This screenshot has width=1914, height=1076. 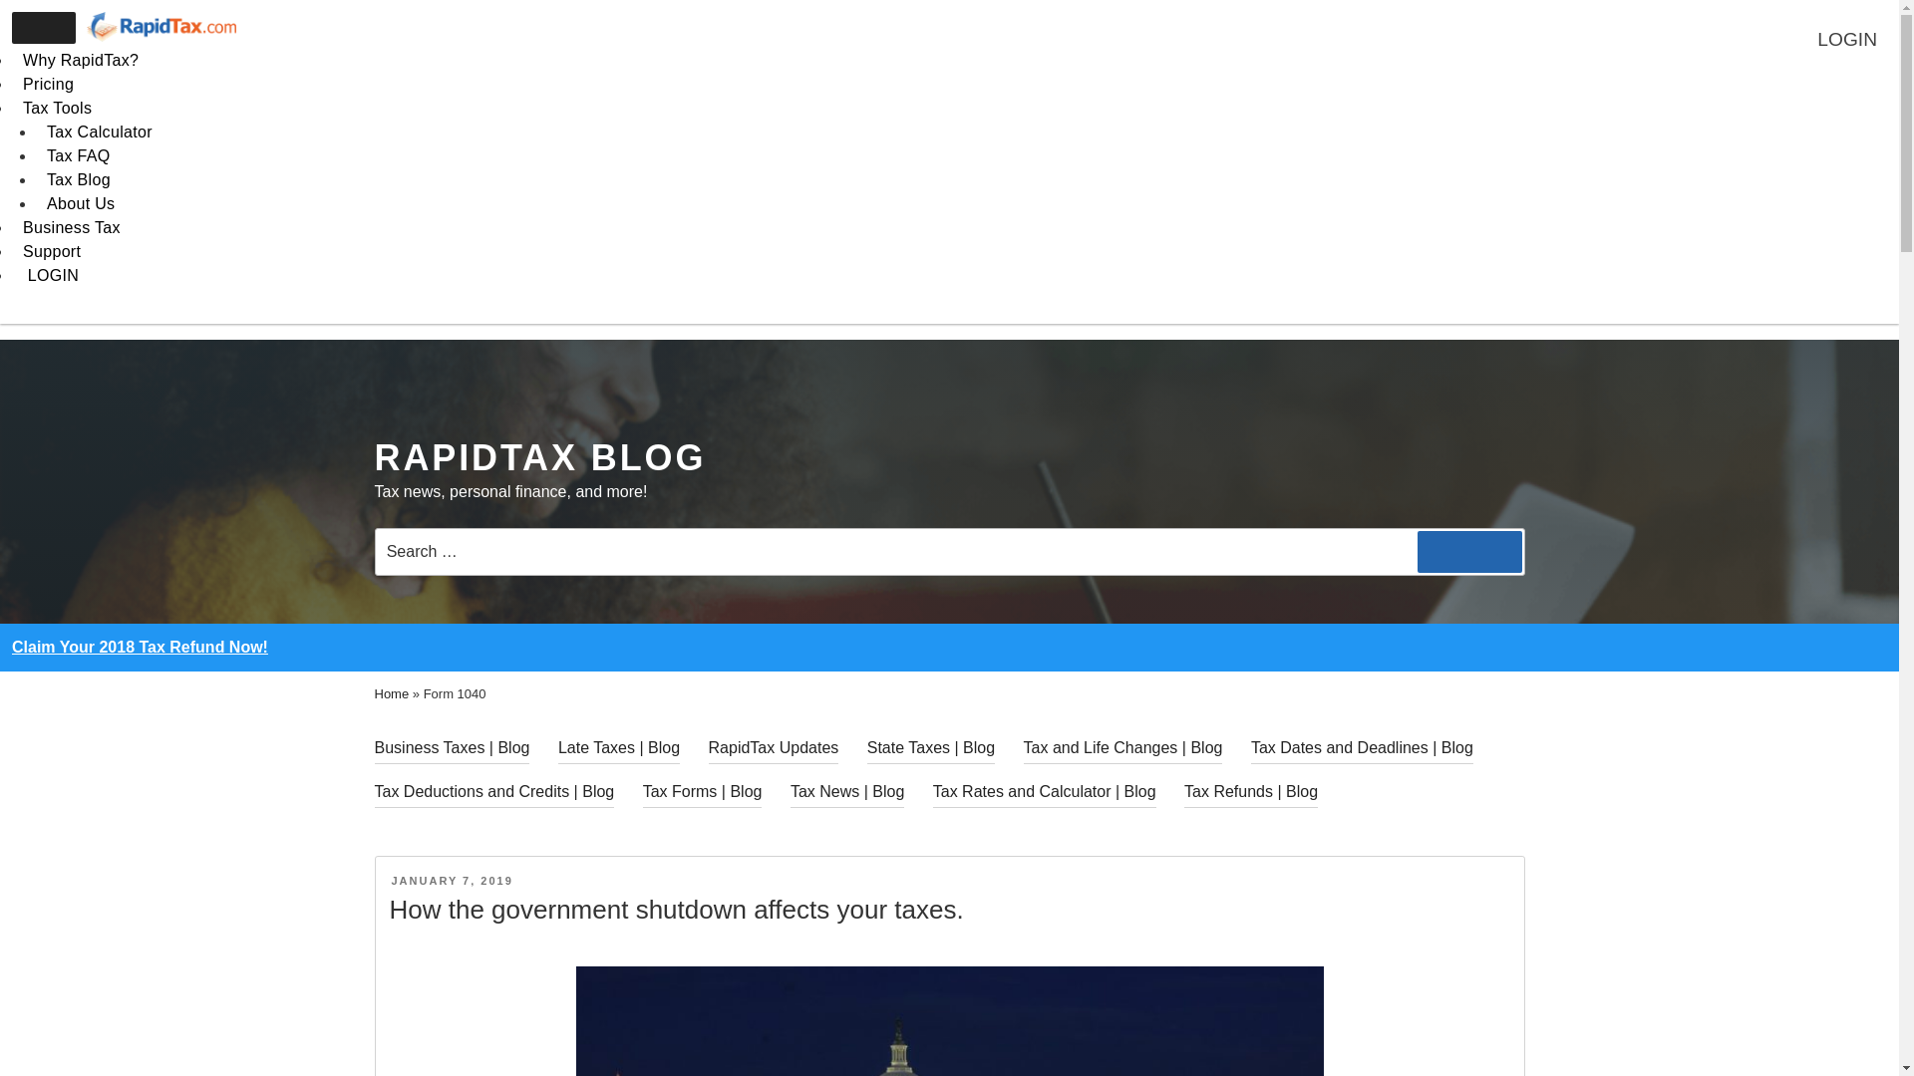 I want to click on How the government shutdown affects your taxes., so click(x=675, y=909).